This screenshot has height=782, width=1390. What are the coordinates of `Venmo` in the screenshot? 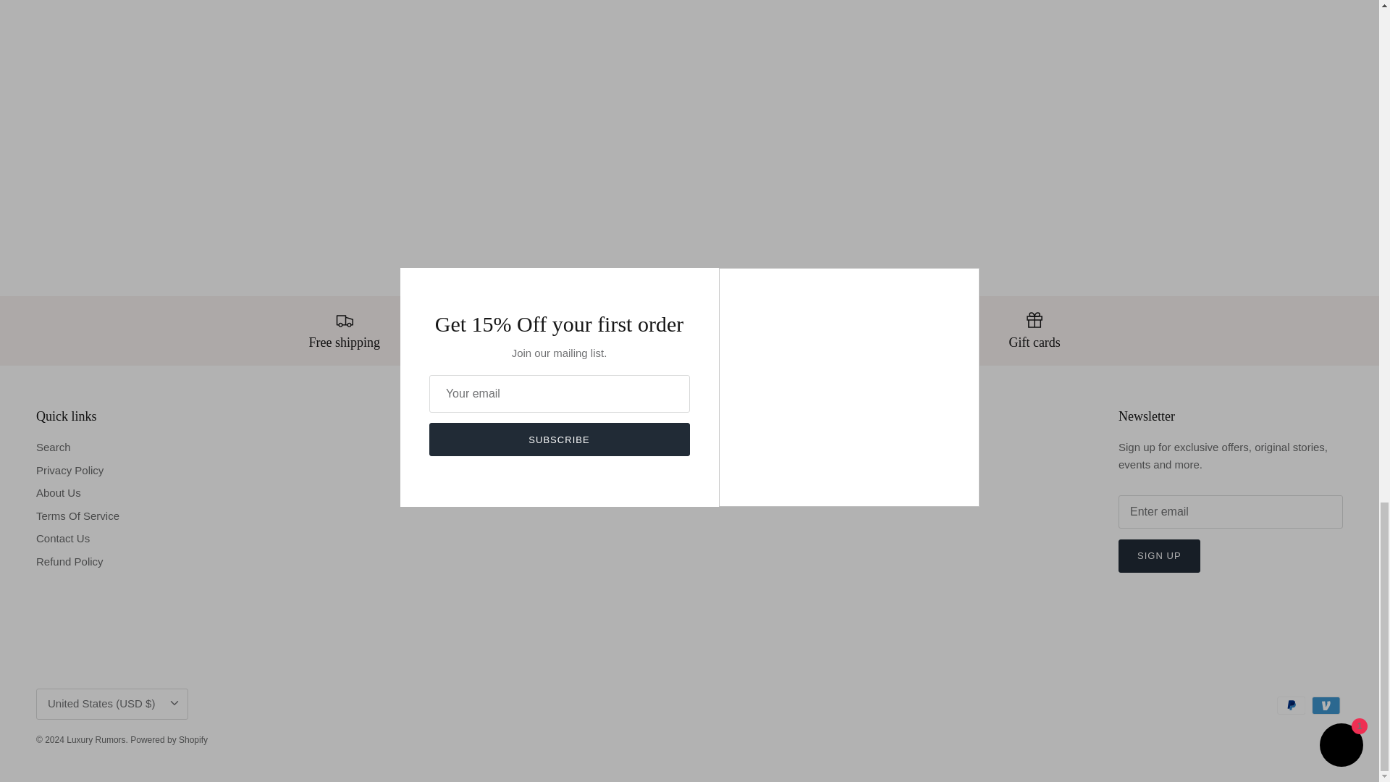 It's located at (1326, 705).